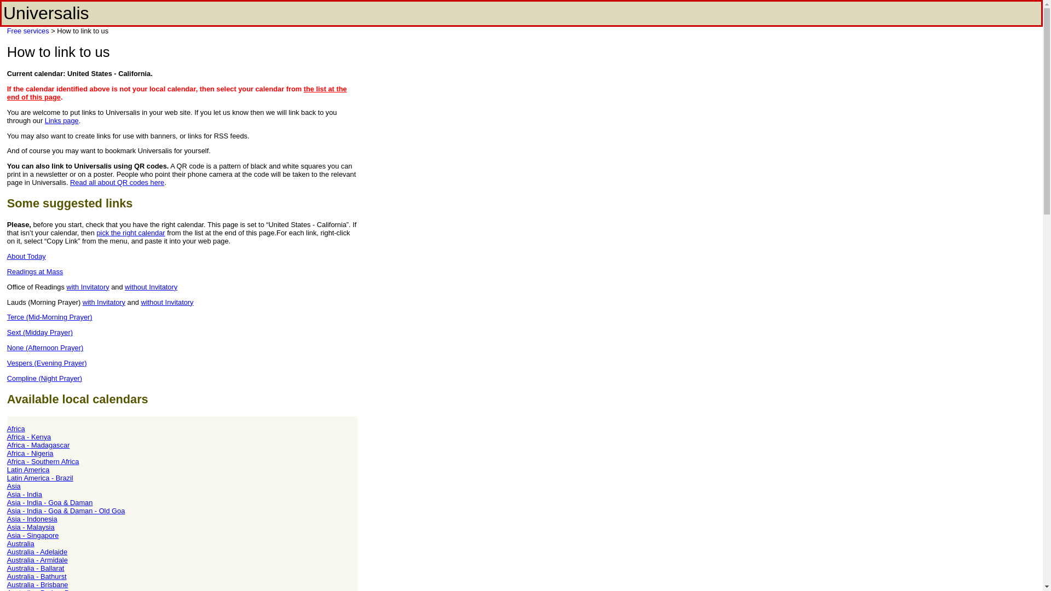 The height and width of the screenshot is (591, 1051). Describe the element at coordinates (130, 233) in the screenshot. I see `pick the right calendar` at that location.